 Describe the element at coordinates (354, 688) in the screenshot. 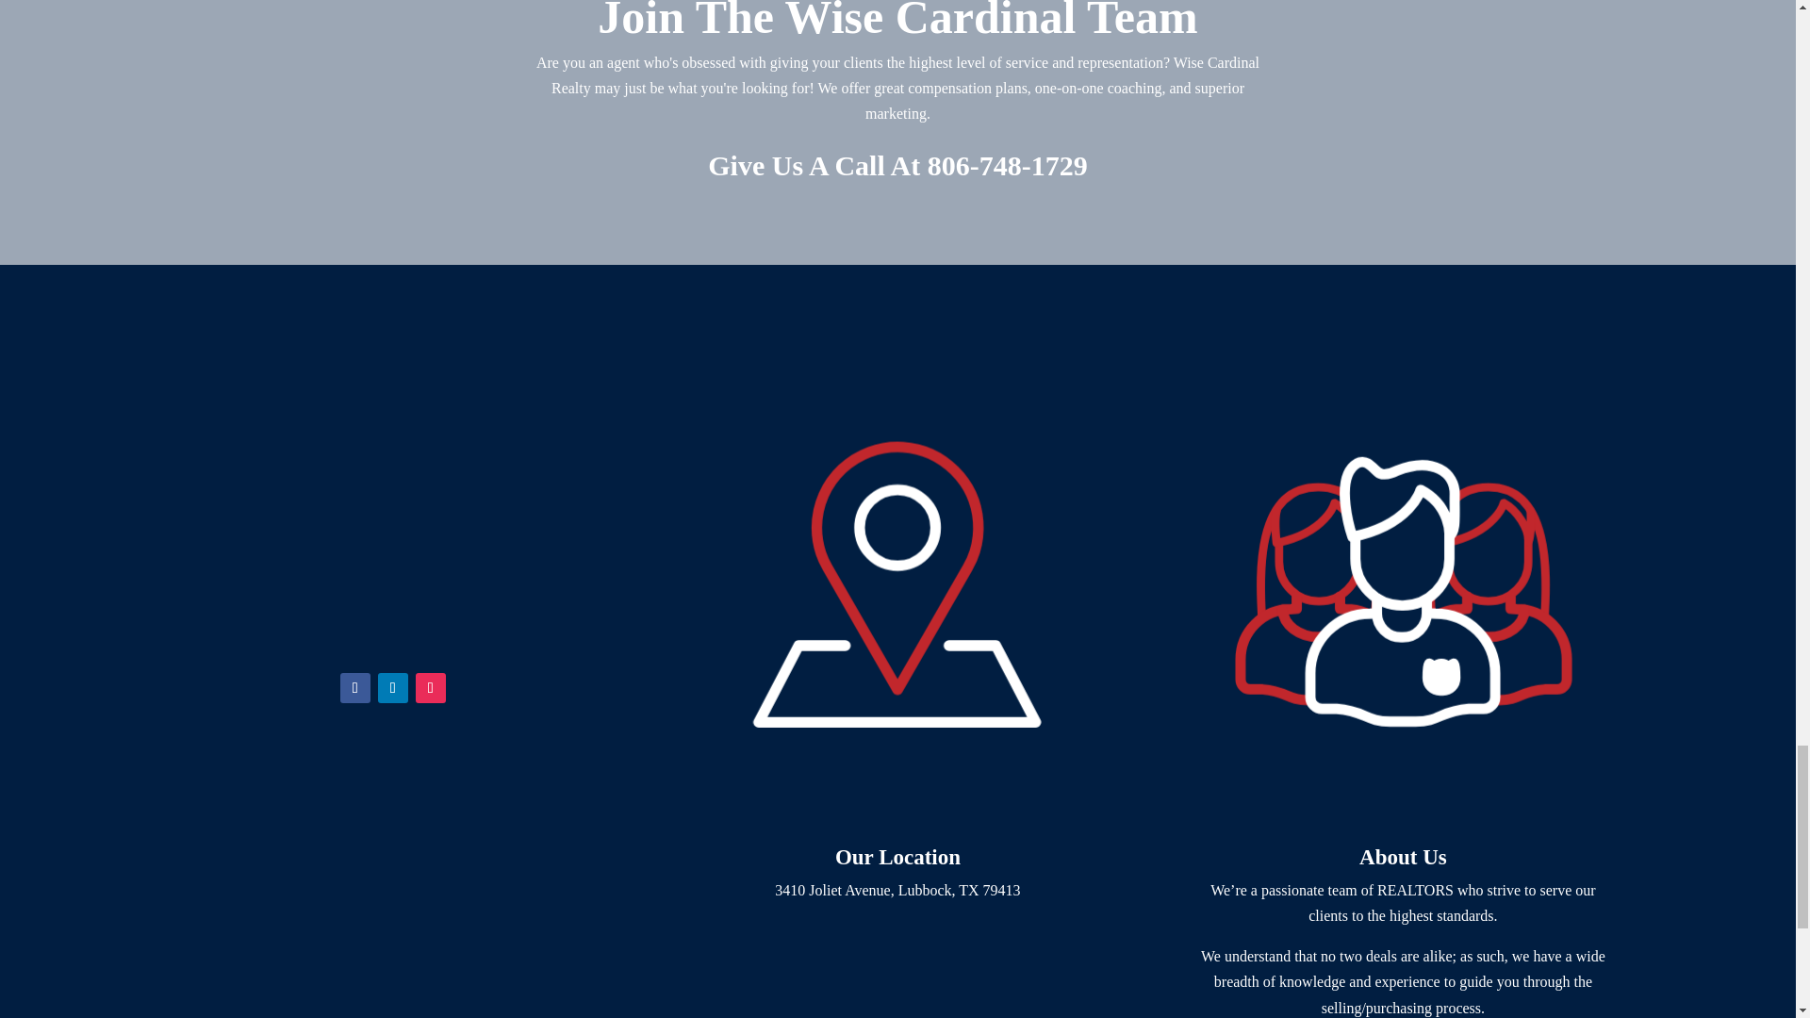

I see `Follow on Facebook` at that location.